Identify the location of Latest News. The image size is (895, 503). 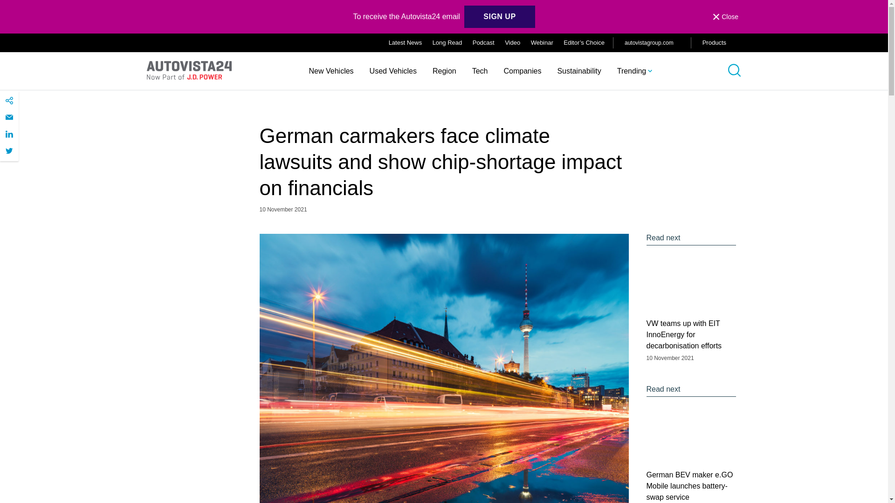
(406, 43).